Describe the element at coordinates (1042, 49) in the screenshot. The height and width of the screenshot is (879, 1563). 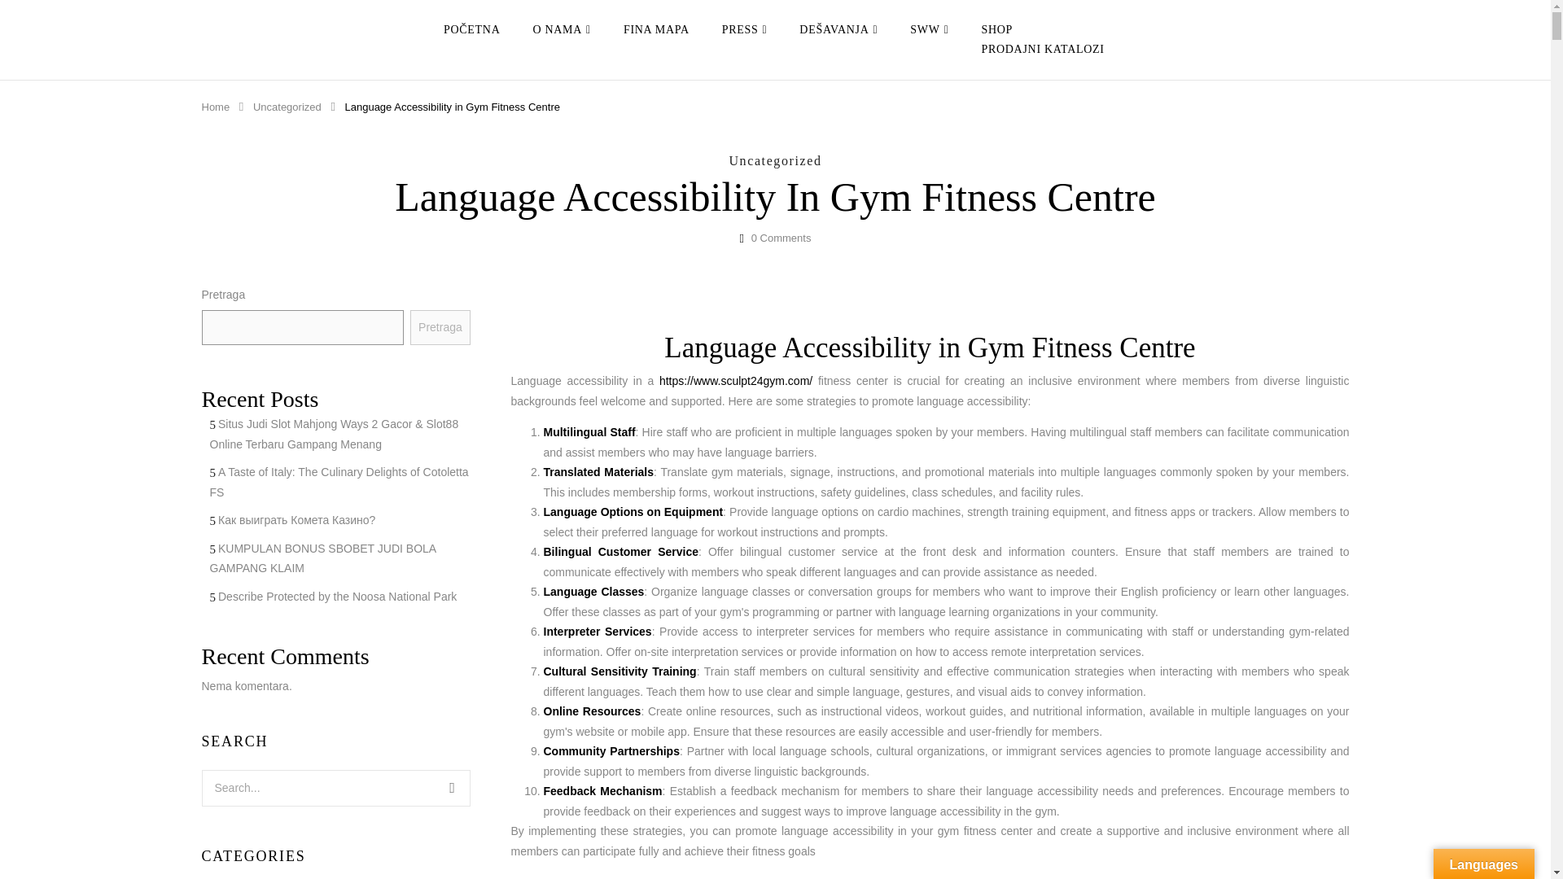
I see `PRODAJNI KATALOZI` at that location.